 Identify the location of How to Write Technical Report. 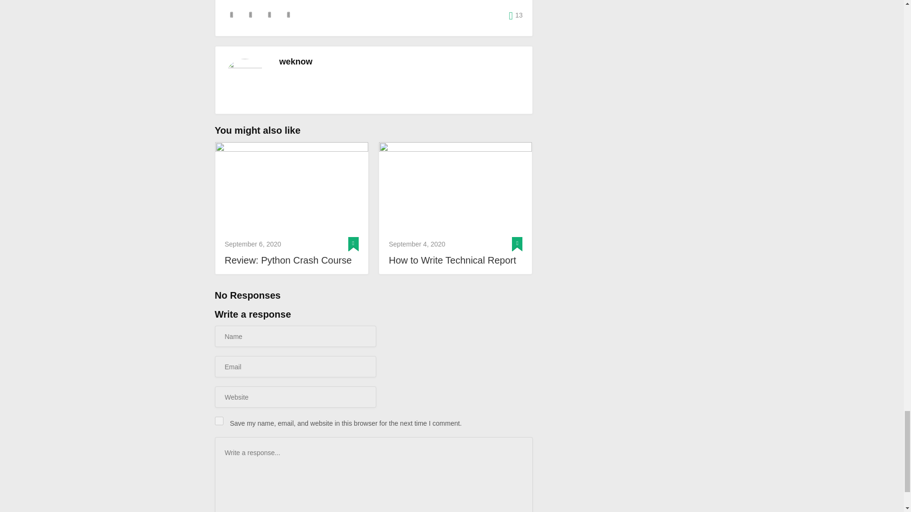
(455, 187).